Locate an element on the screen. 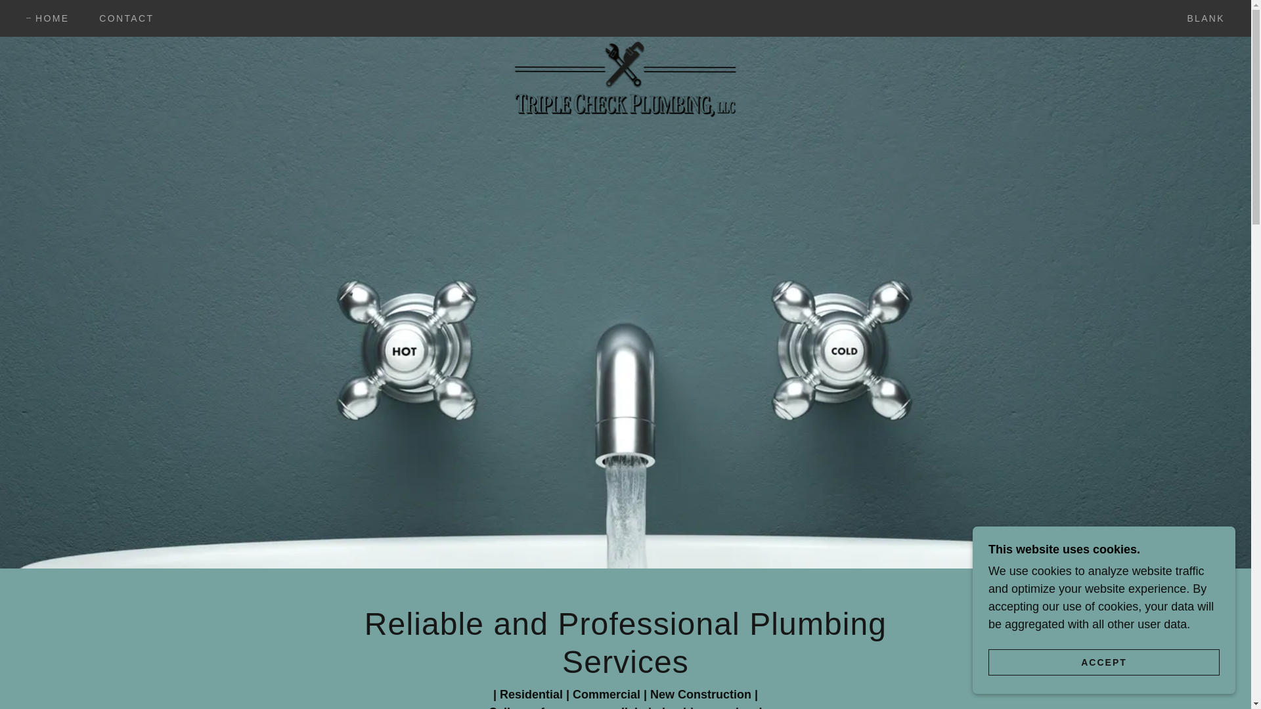 This screenshot has width=1261, height=709. HOME is located at coordinates (47, 18).